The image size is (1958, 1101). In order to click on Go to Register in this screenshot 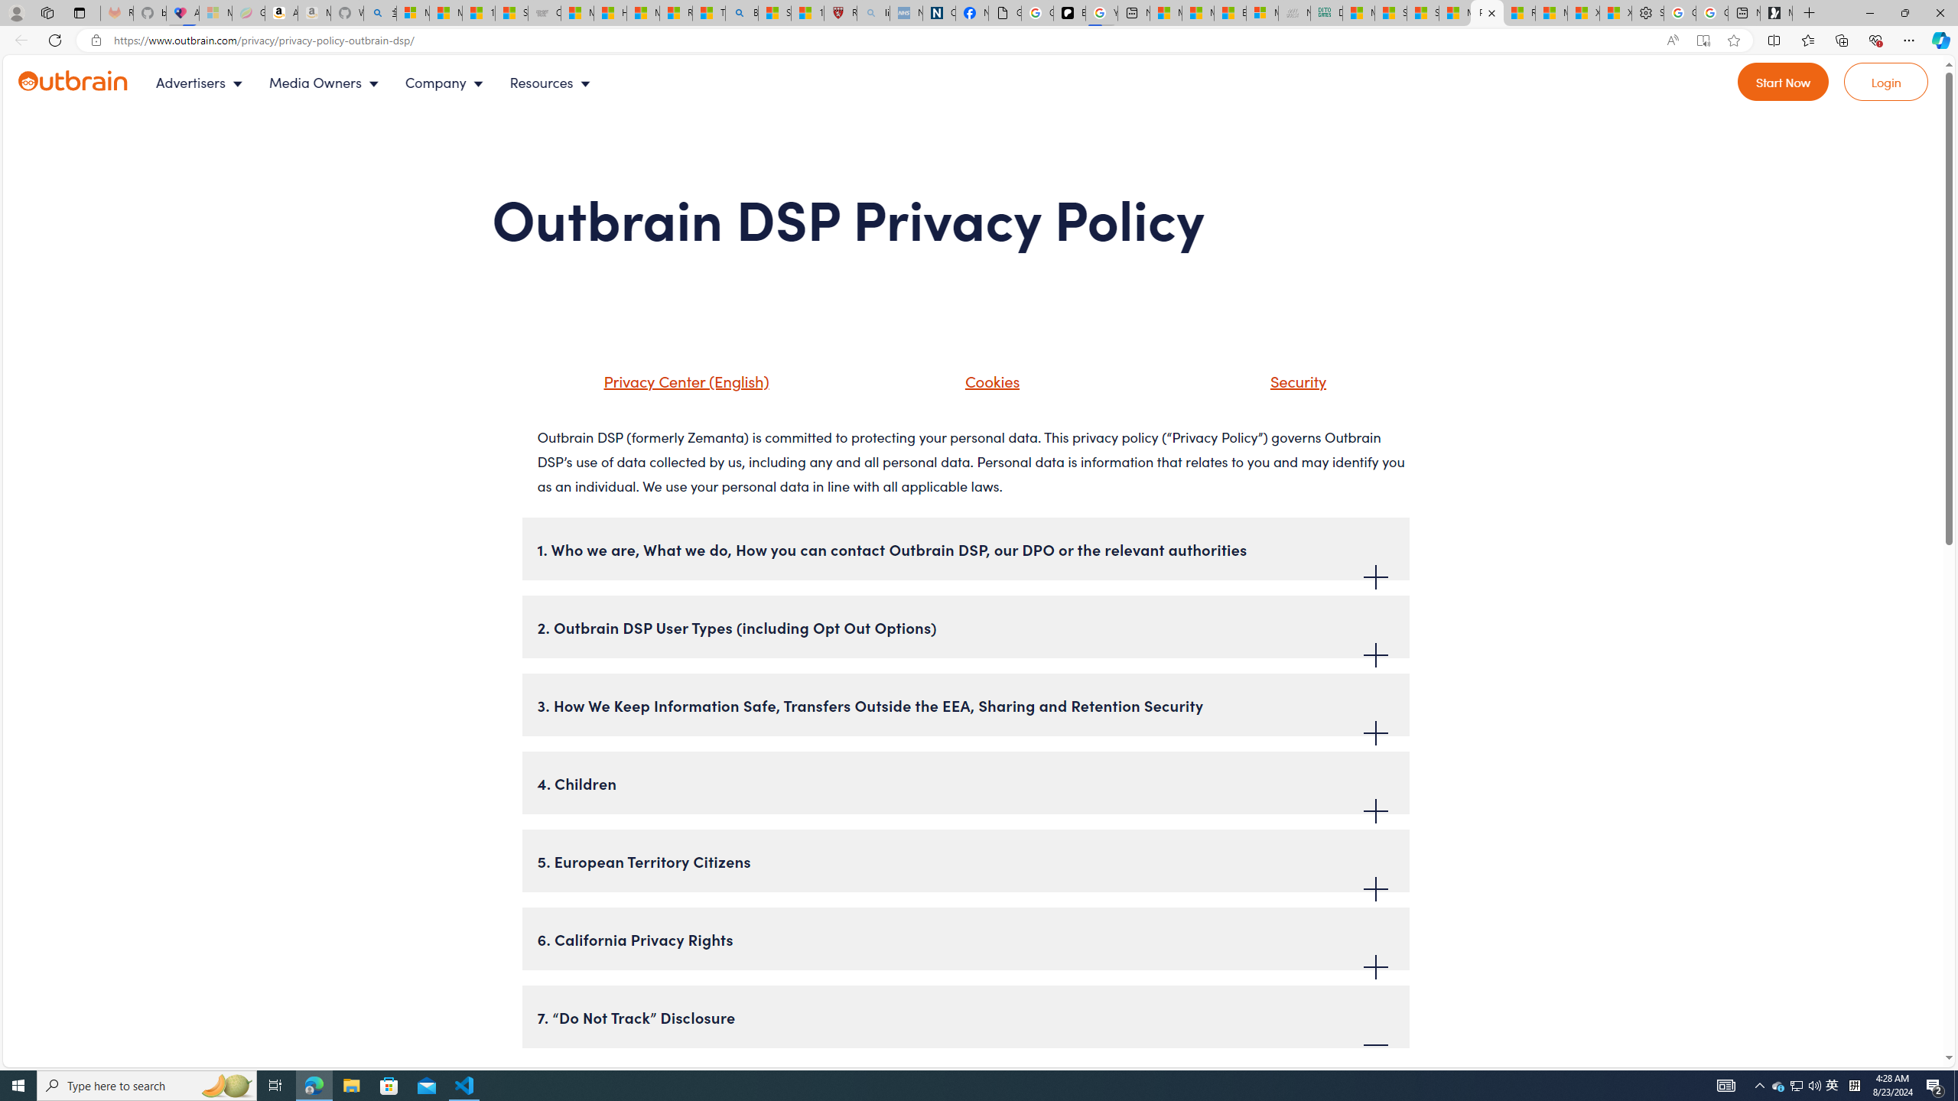, I will do `click(1784, 82)`.